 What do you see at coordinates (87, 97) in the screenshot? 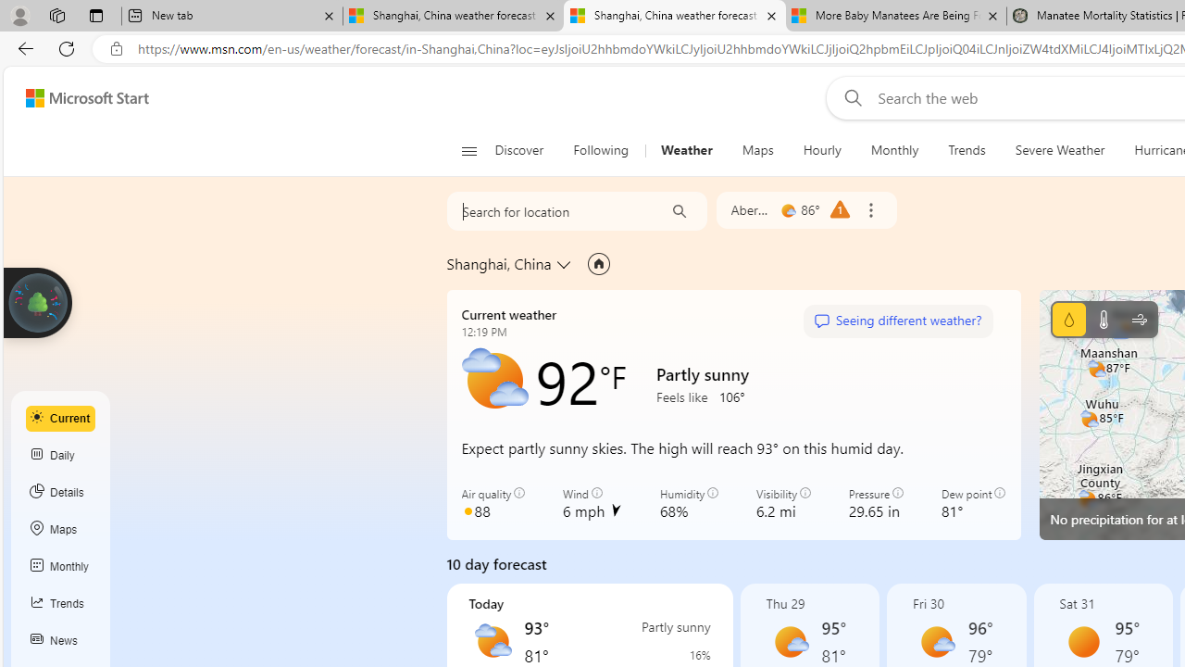
I see `Microsoft Start` at bounding box center [87, 97].